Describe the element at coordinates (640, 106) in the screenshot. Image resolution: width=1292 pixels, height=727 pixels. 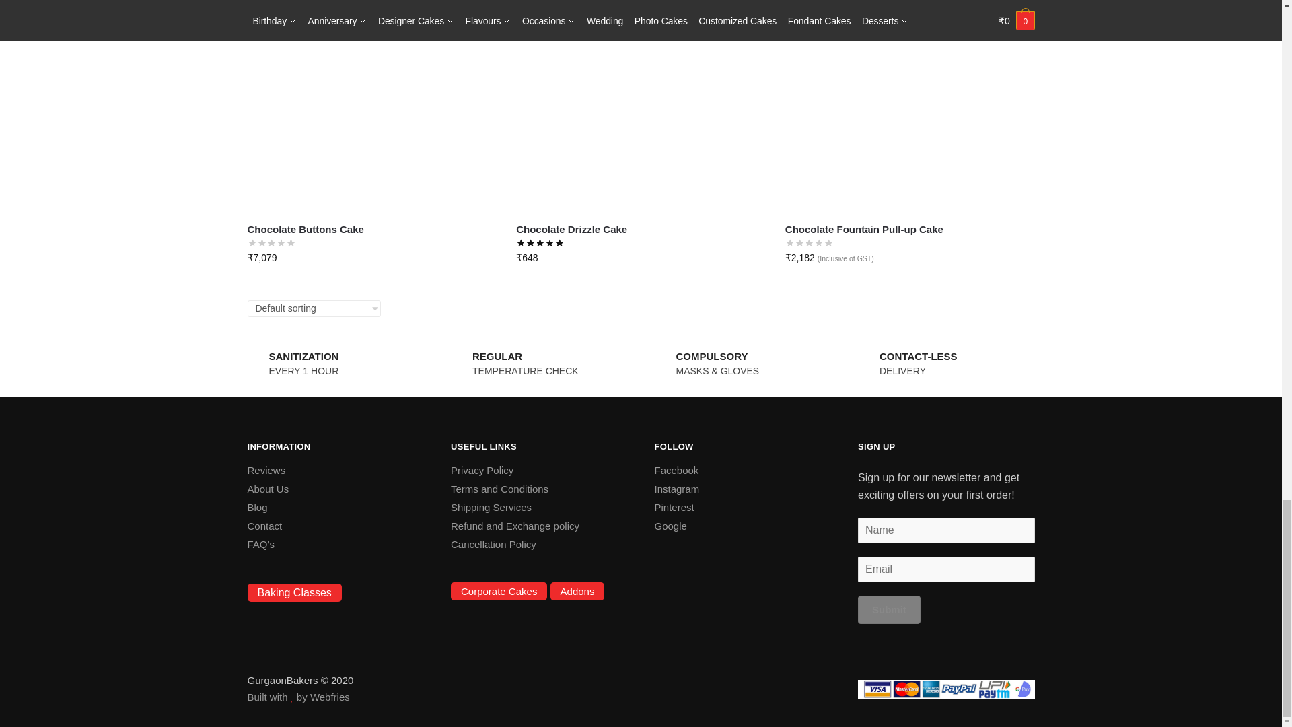
I see `Chocolate Drizzle Cake` at that location.